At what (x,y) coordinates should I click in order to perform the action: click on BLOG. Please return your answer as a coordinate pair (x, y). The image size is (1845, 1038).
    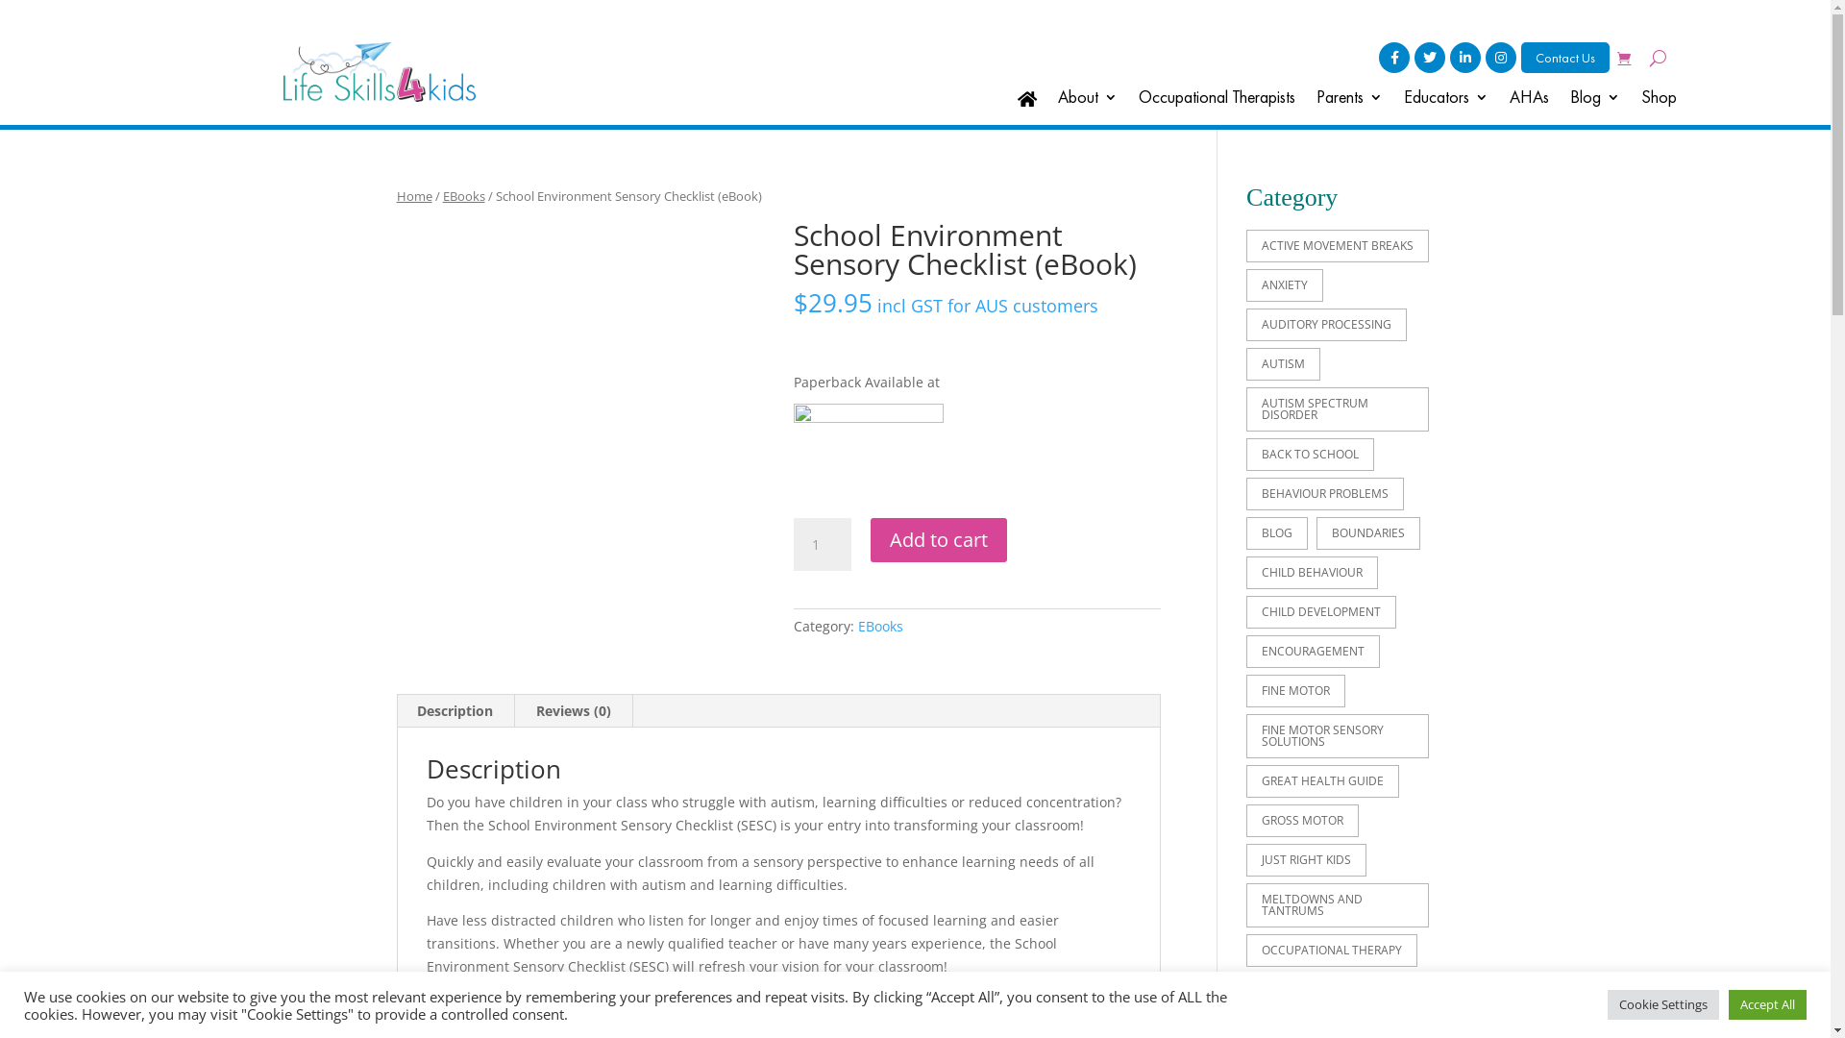
    Looking at the image, I should click on (1277, 533).